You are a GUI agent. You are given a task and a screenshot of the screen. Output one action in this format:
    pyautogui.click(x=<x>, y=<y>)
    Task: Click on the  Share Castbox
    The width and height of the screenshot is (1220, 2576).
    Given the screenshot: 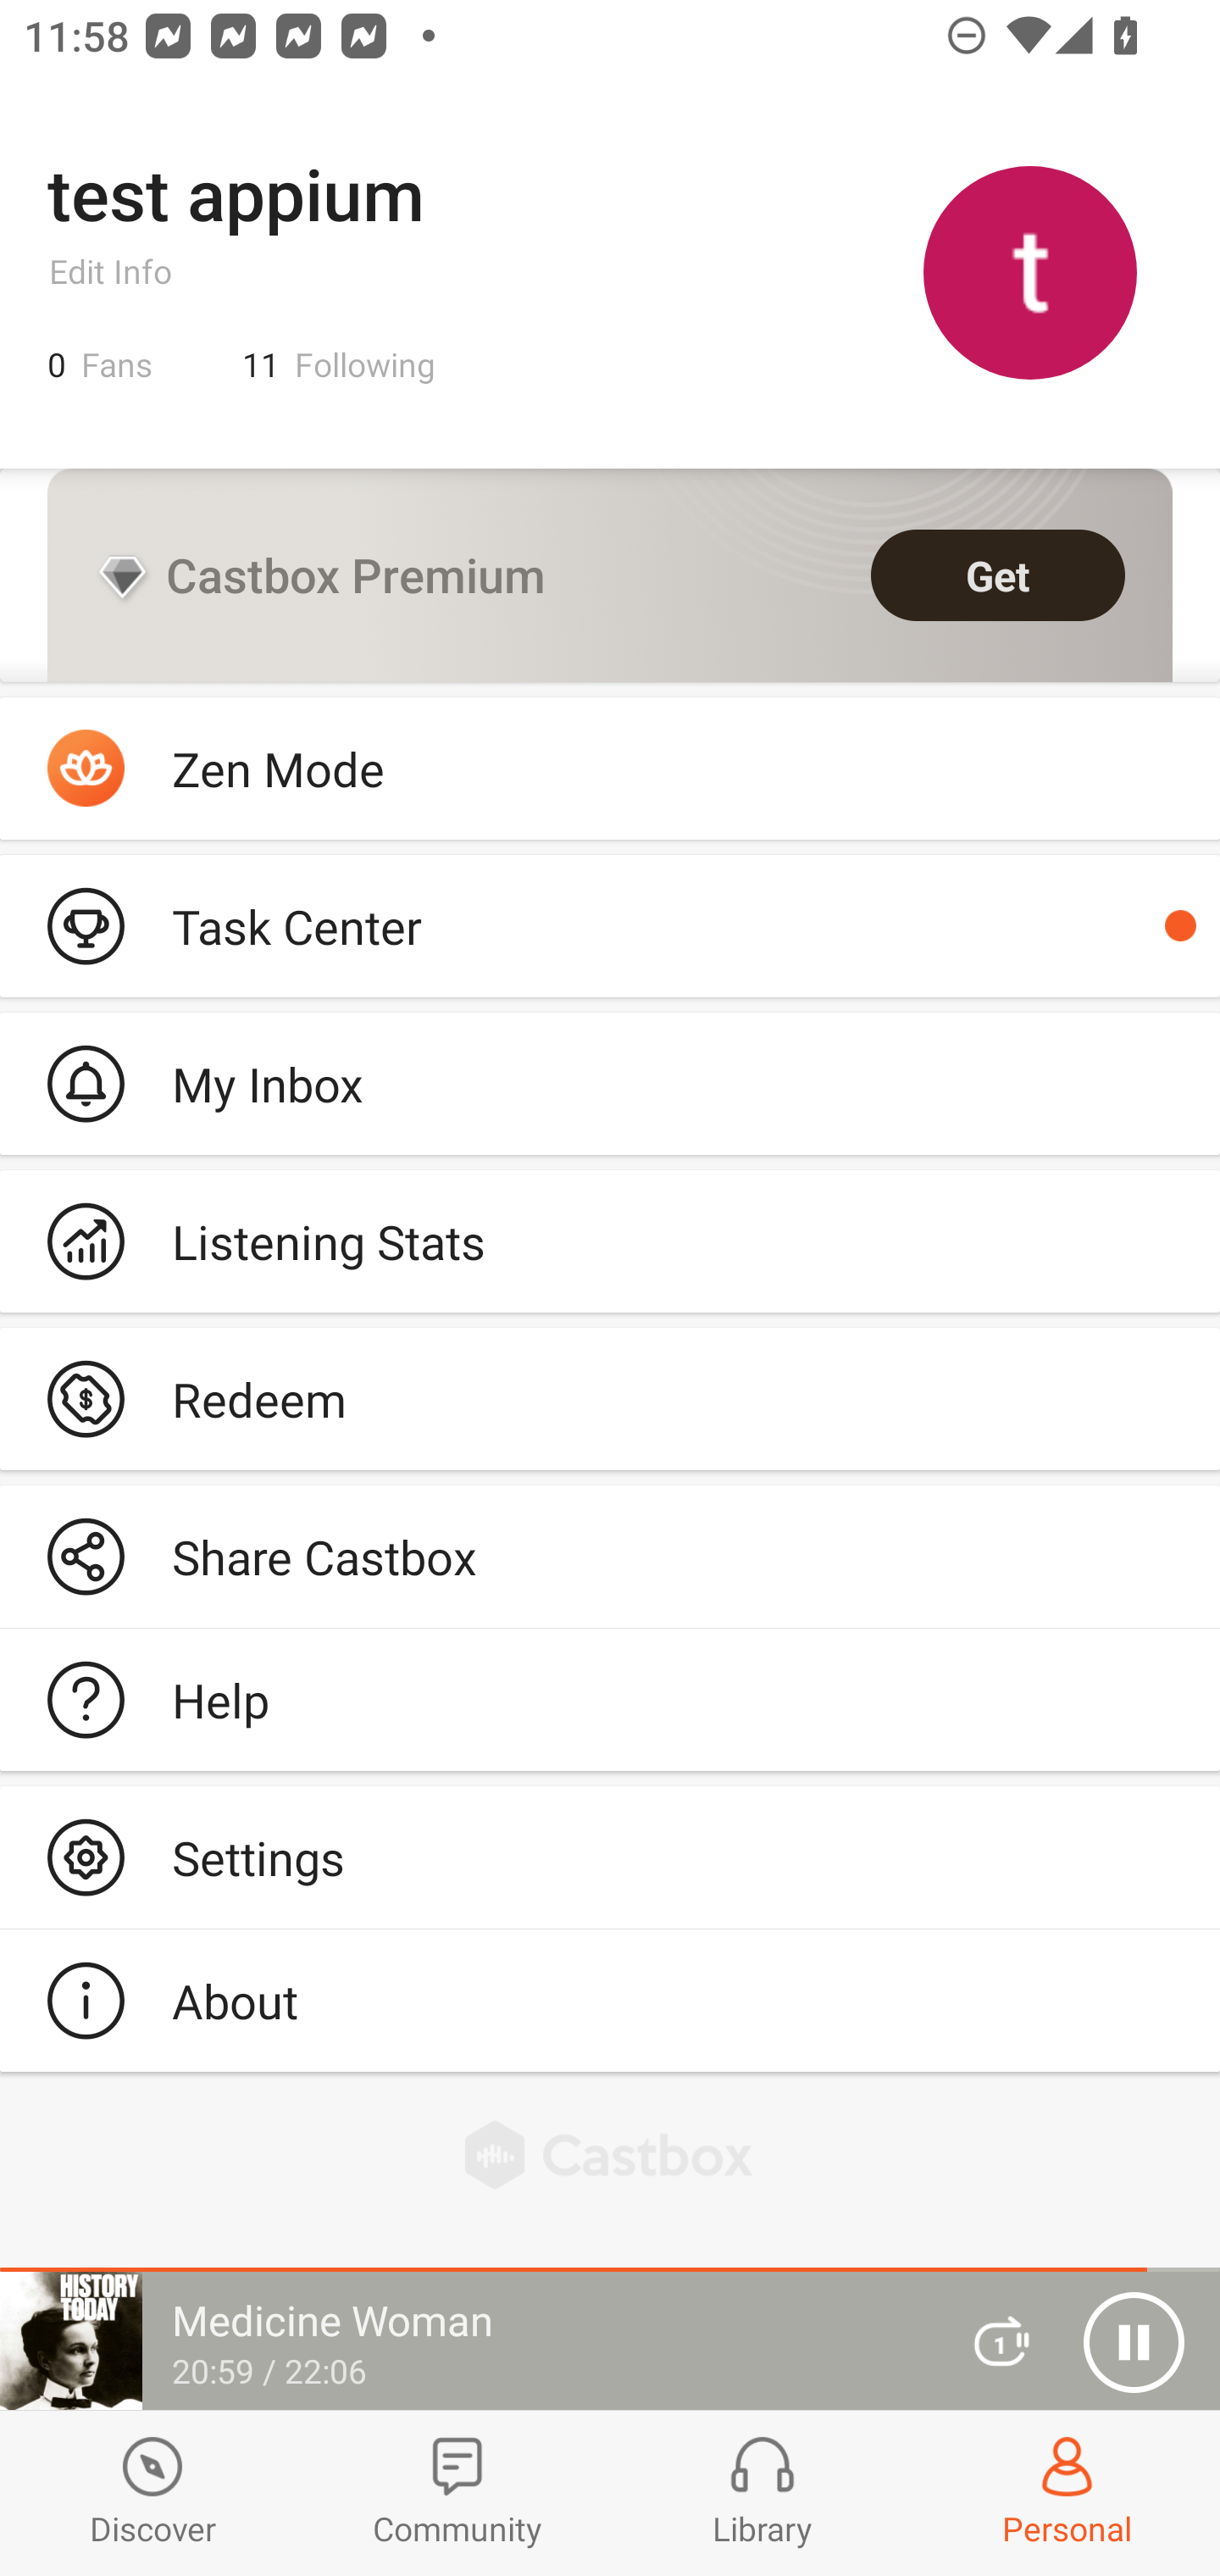 What is the action you would take?
    pyautogui.click(x=610, y=1557)
    